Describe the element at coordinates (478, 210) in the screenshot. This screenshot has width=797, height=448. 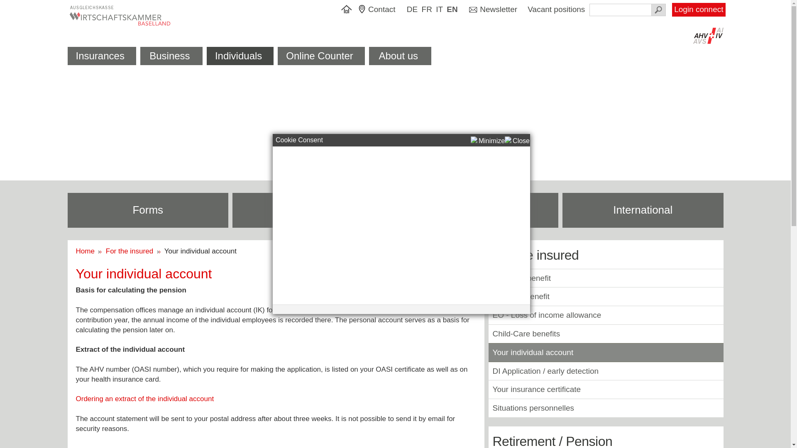
I see `Life situations` at that location.